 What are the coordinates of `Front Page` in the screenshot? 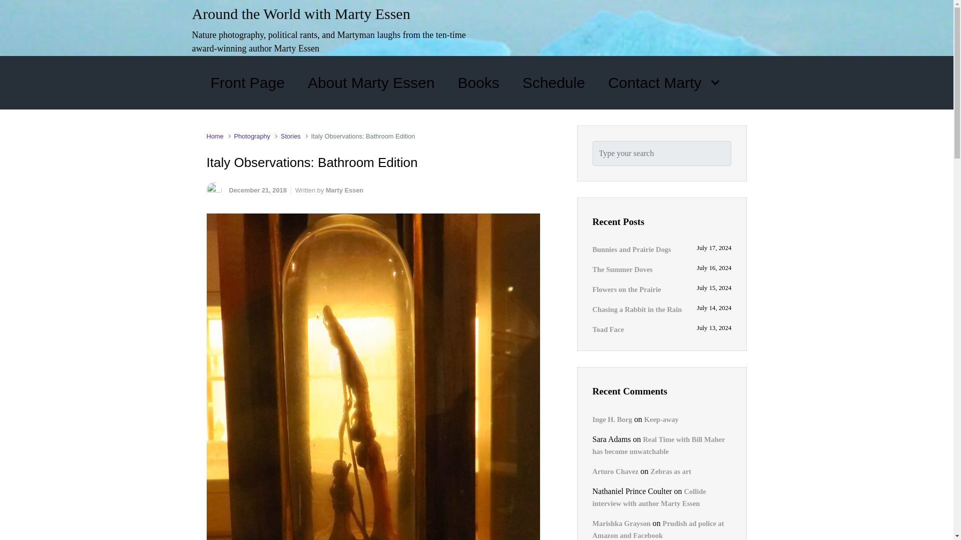 It's located at (247, 82).